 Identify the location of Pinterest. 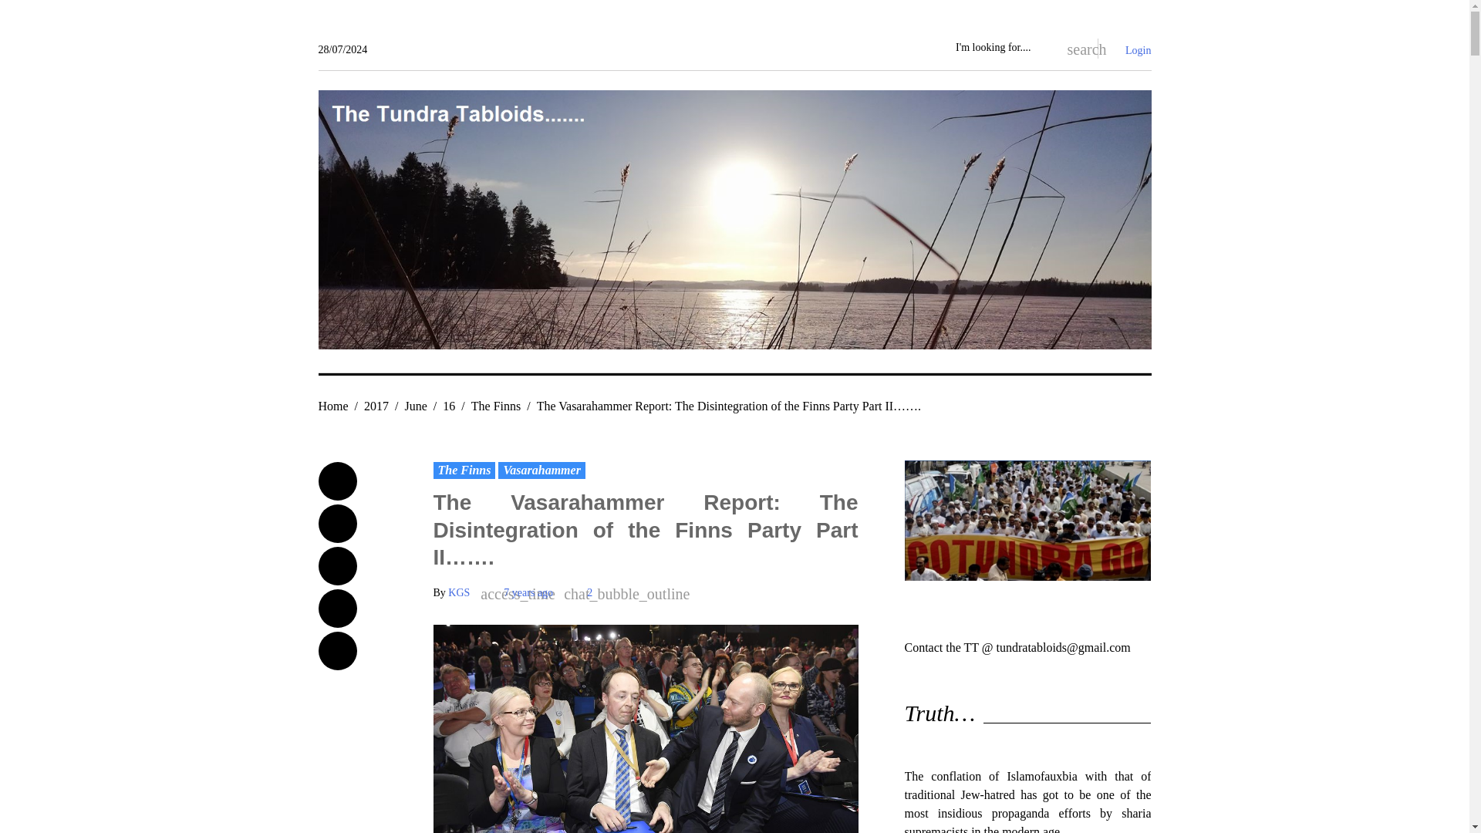
(337, 651).